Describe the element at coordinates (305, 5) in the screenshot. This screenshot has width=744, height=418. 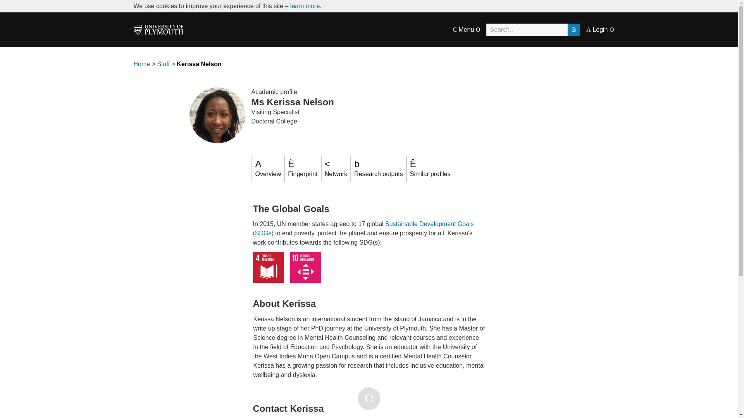
I see `learn more` at that location.